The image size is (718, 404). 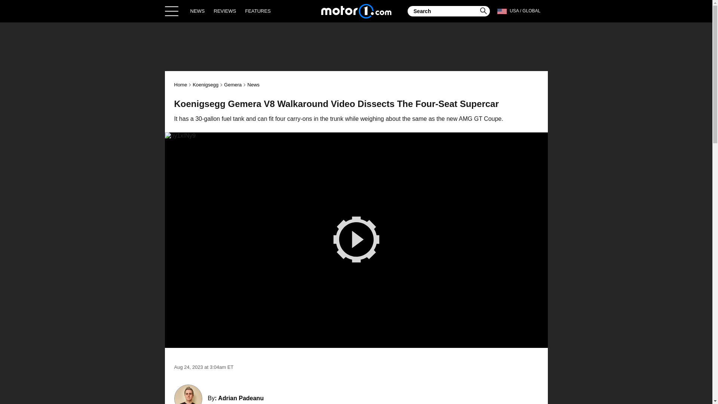 What do you see at coordinates (205, 85) in the screenshot?
I see `Koenigsegg` at bounding box center [205, 85].